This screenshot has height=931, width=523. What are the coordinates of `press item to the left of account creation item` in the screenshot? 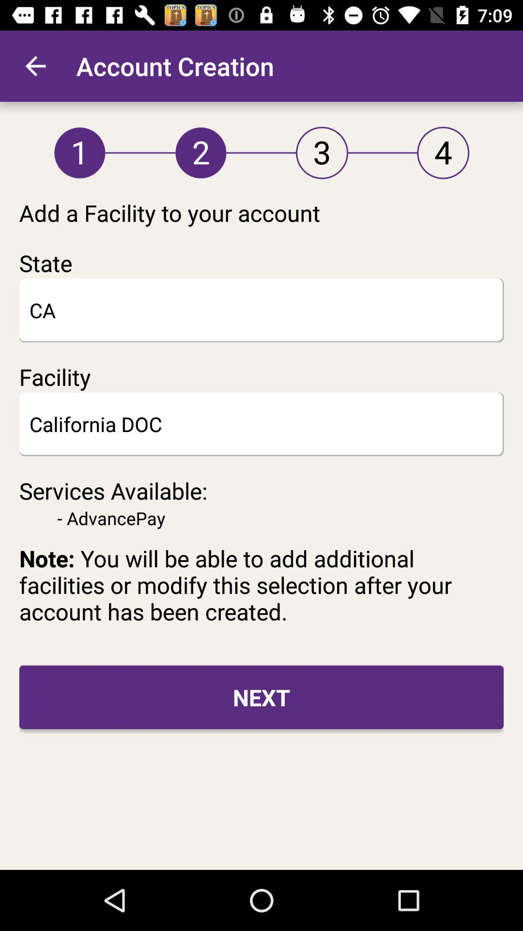 It's located at (35, 66).